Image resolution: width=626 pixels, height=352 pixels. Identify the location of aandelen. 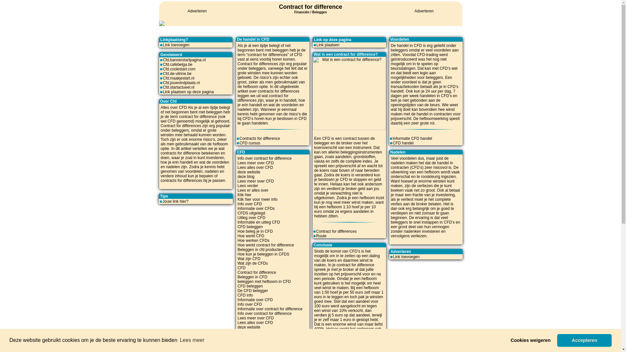
(361, 212).